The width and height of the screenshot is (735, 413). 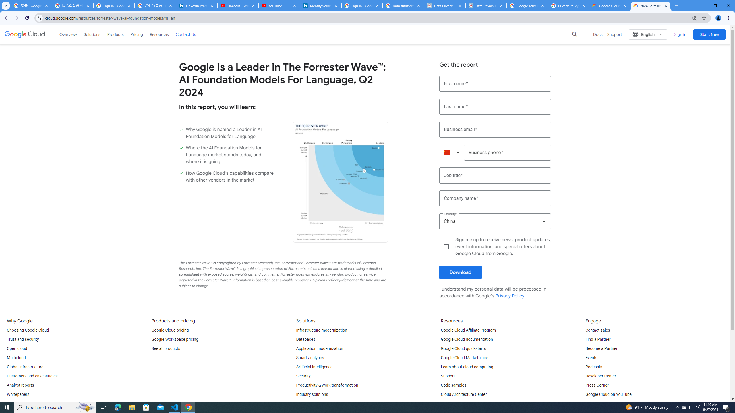 What do you see at coordinates (594, 367) in the screenshot?
I see `Podcasts` at bounding box center [594, 367].